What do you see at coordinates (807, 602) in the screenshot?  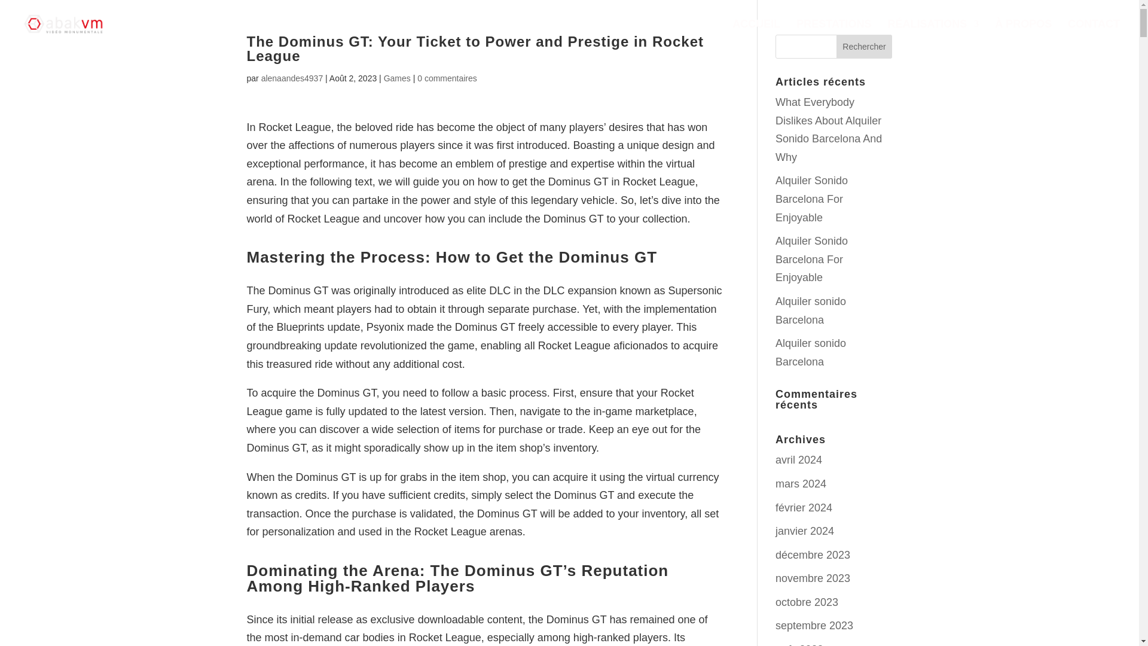 I see `octobre 2023` at bounding box center [807, 602].